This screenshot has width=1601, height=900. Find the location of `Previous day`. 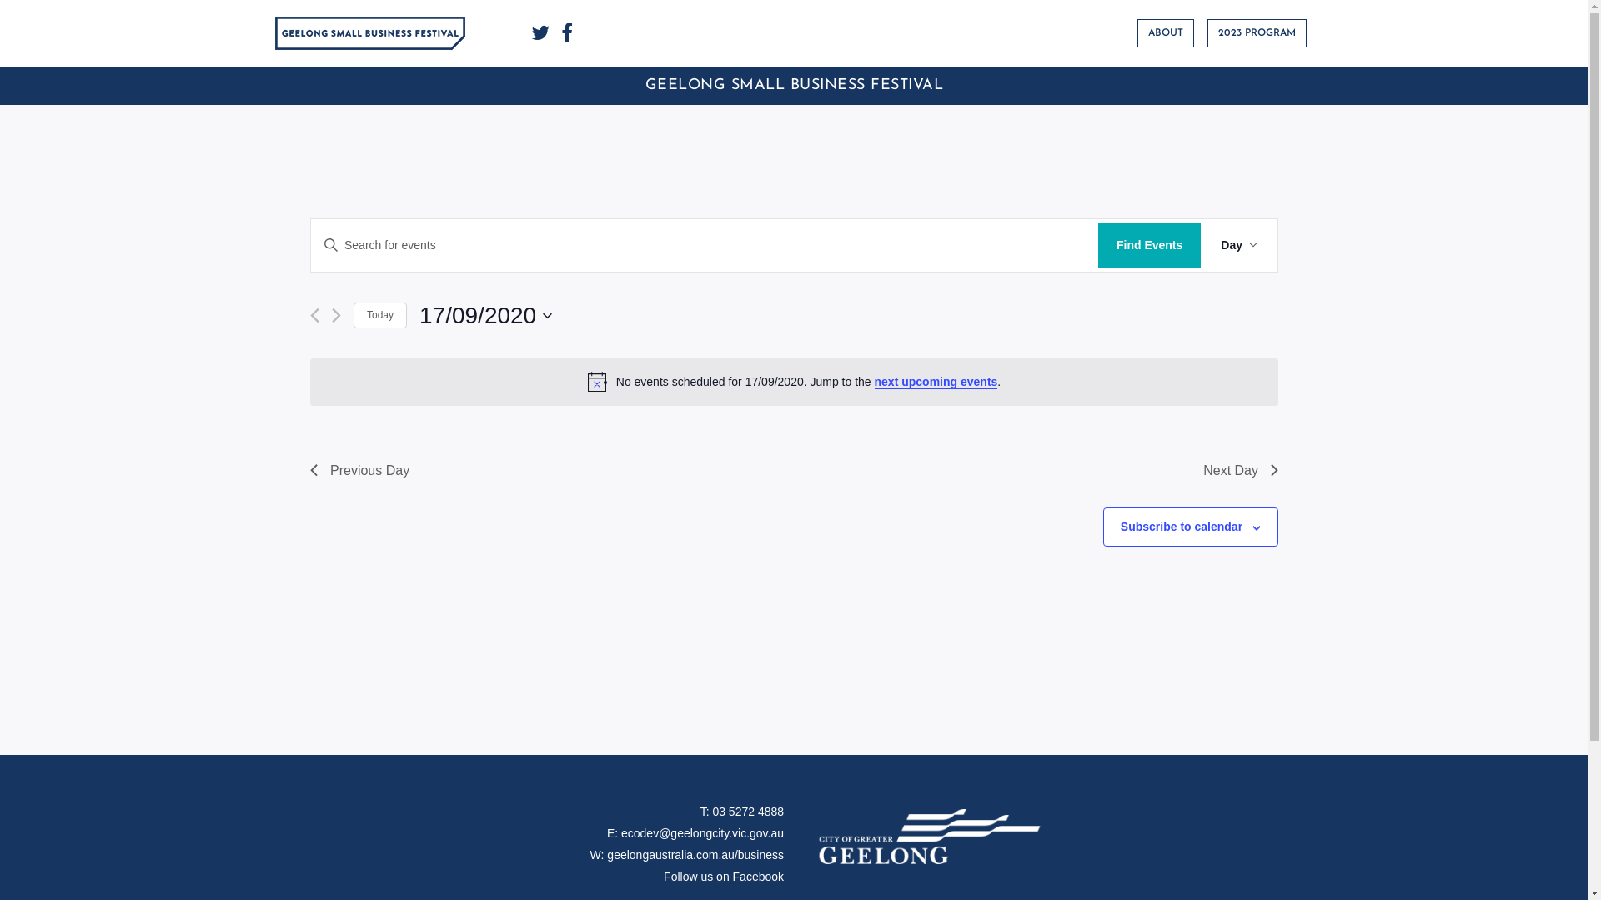

Previous day is located at coordinates (315, 315).